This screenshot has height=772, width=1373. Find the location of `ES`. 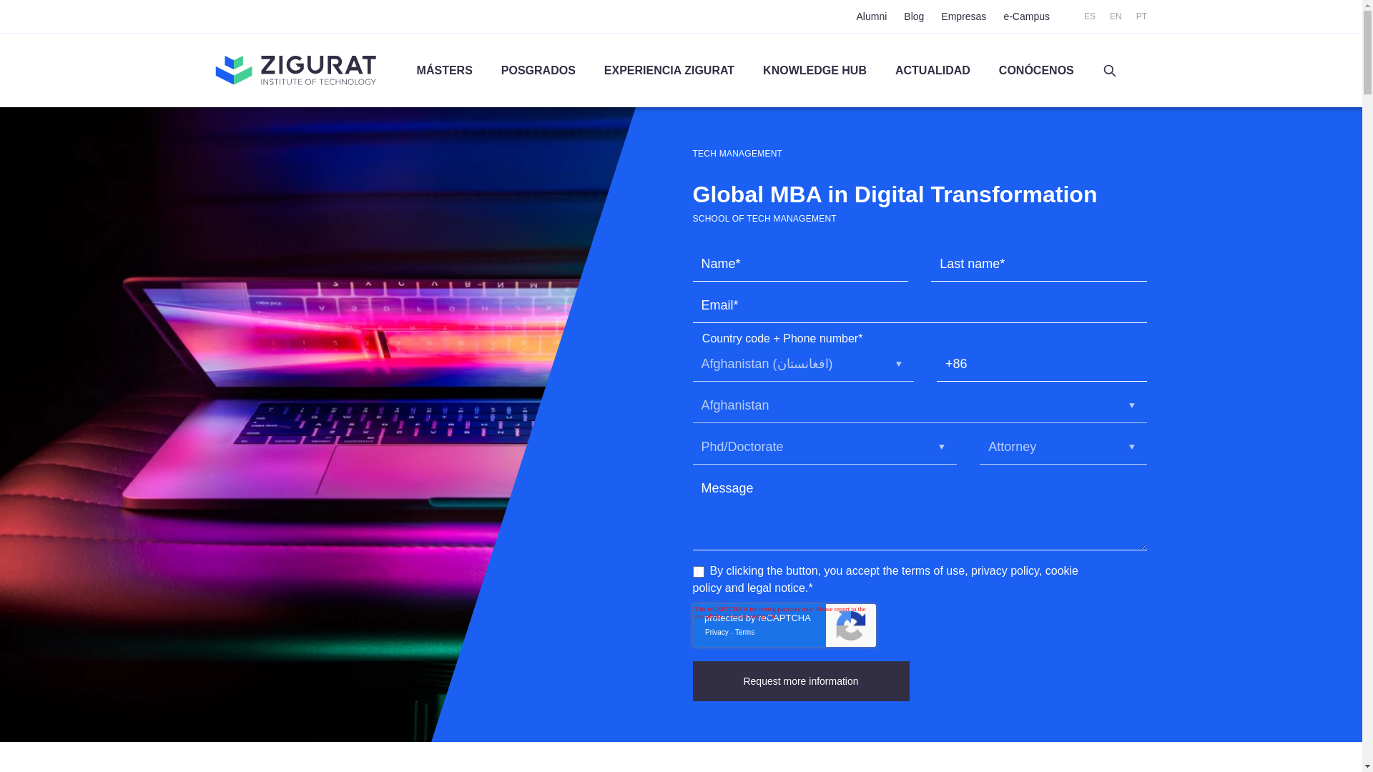

ES is located at coordinates (1090, 16).